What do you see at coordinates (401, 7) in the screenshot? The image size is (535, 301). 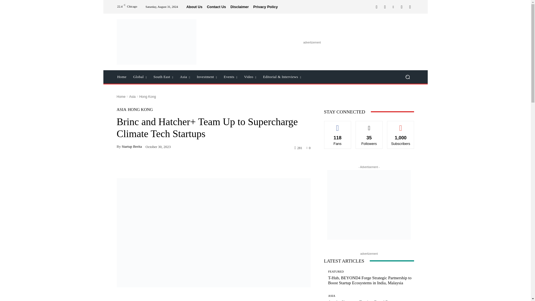 I see `Mail` at bounding box center [401, 7].